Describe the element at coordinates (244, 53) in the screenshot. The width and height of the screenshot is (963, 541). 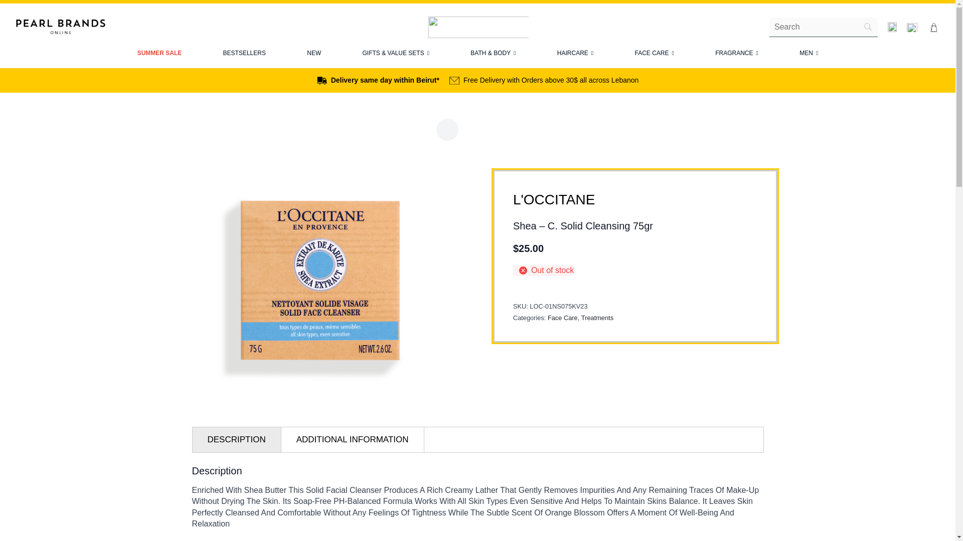
I see `BESTSELLERS` at that location.